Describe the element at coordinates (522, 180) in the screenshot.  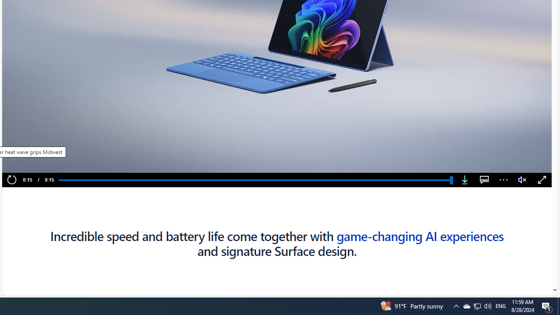
I see `Unmute` at that location.